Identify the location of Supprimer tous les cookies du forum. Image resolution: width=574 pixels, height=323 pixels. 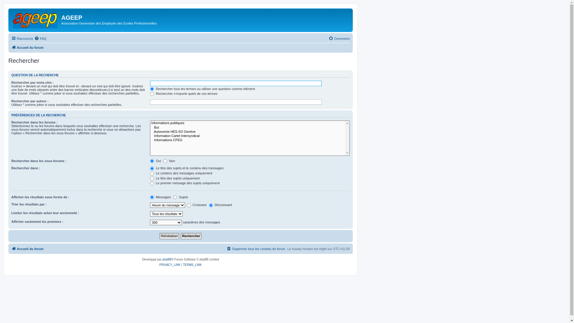
(256, 249).